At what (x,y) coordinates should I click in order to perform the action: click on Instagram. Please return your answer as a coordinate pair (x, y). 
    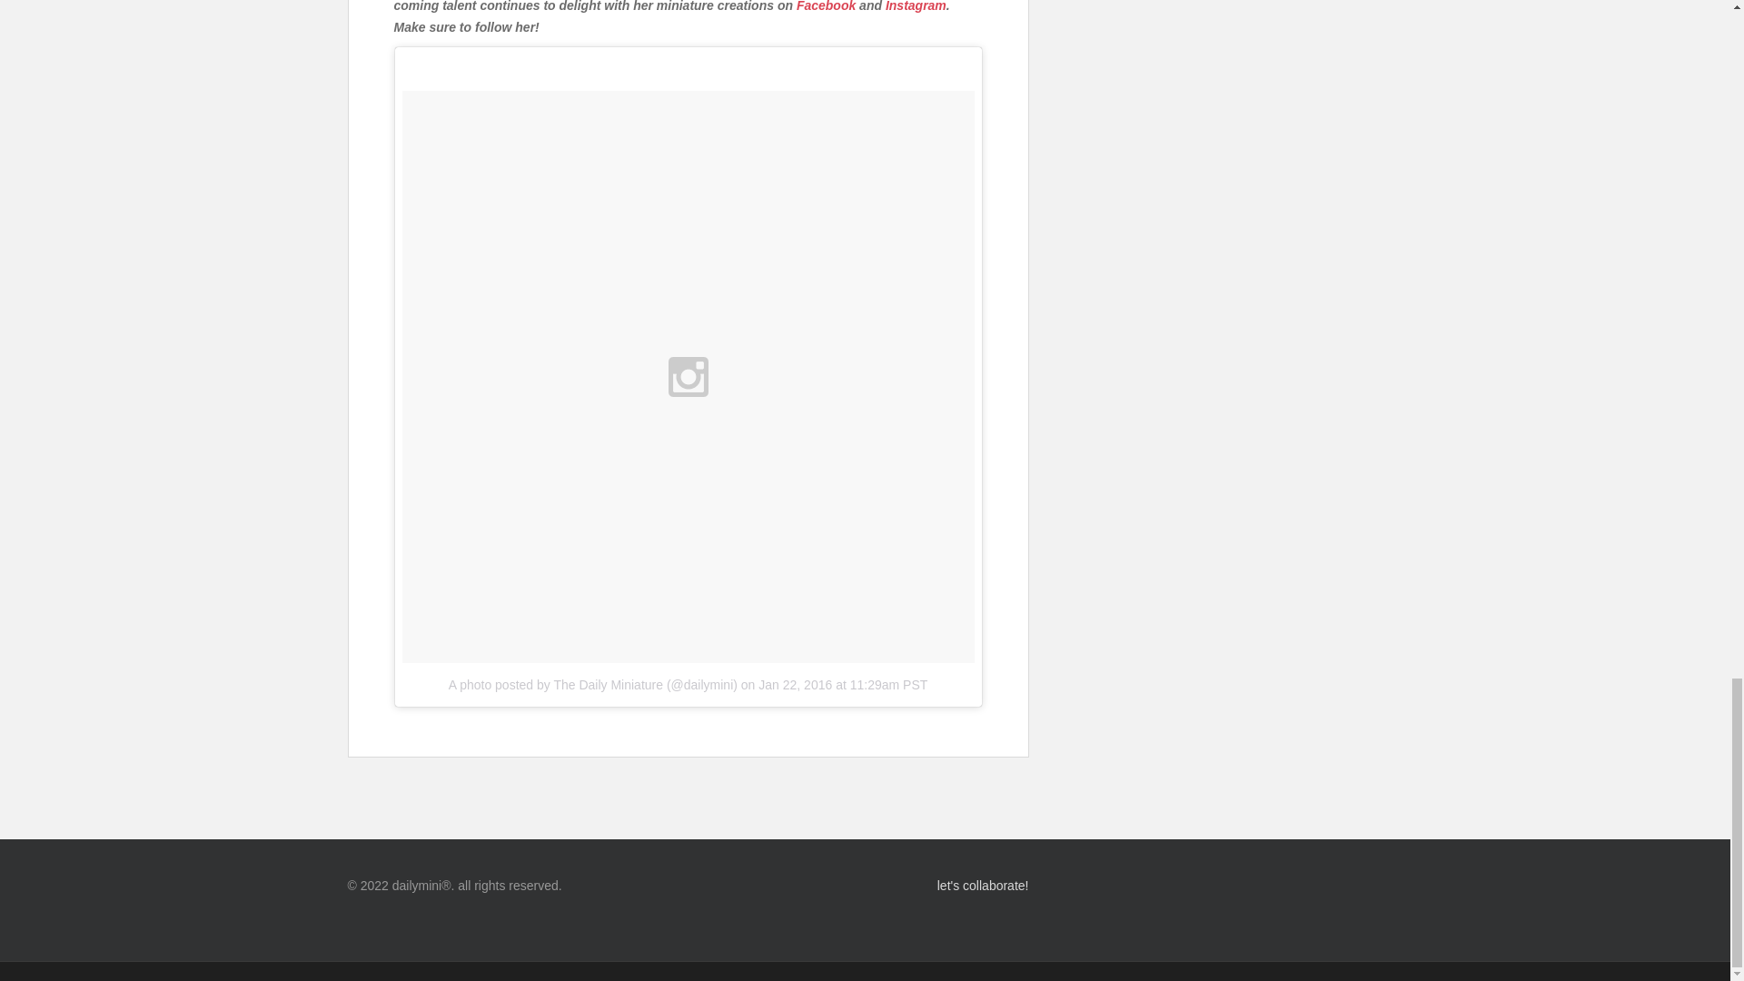
    Looking at the image, I should click on (916, 6).